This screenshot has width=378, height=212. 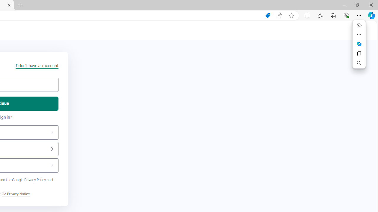 What do you see at coordinates (359, 35) in the screenshot?
I see `More actions` at bounding box center [359, 35].